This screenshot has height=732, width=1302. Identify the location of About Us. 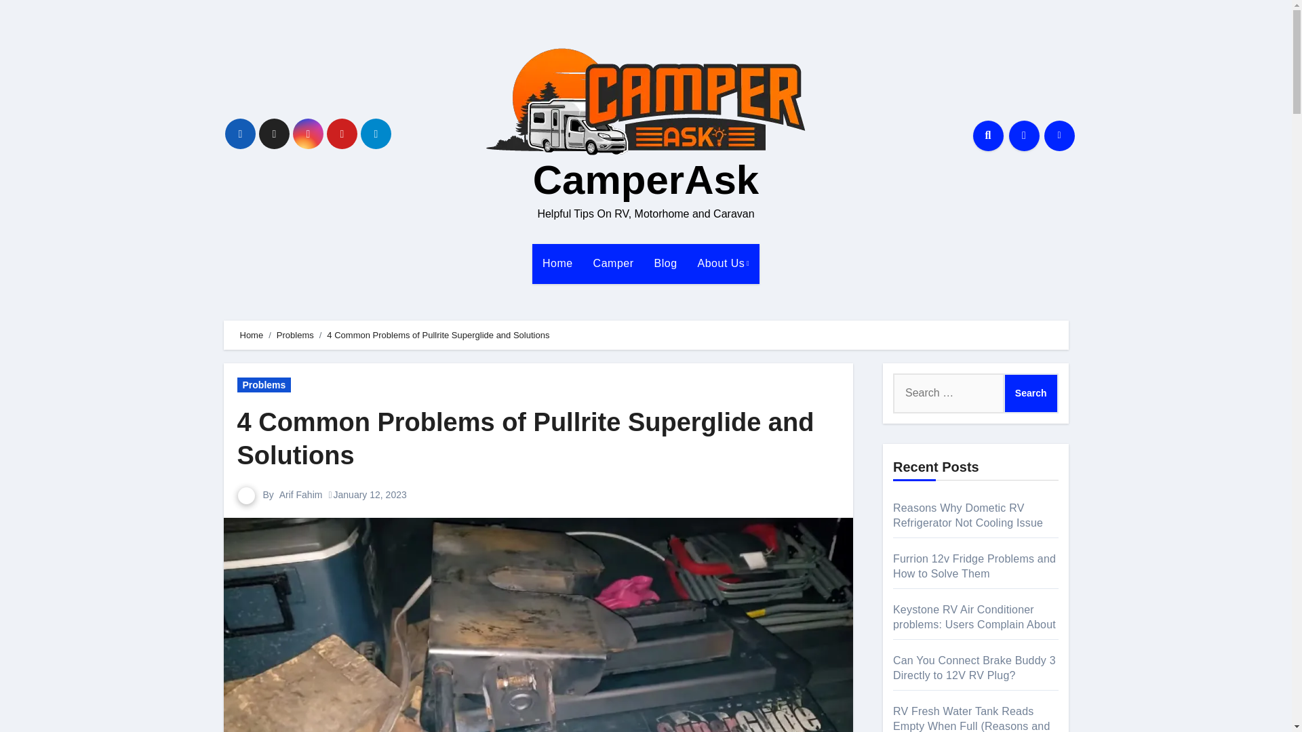
(724, 263).